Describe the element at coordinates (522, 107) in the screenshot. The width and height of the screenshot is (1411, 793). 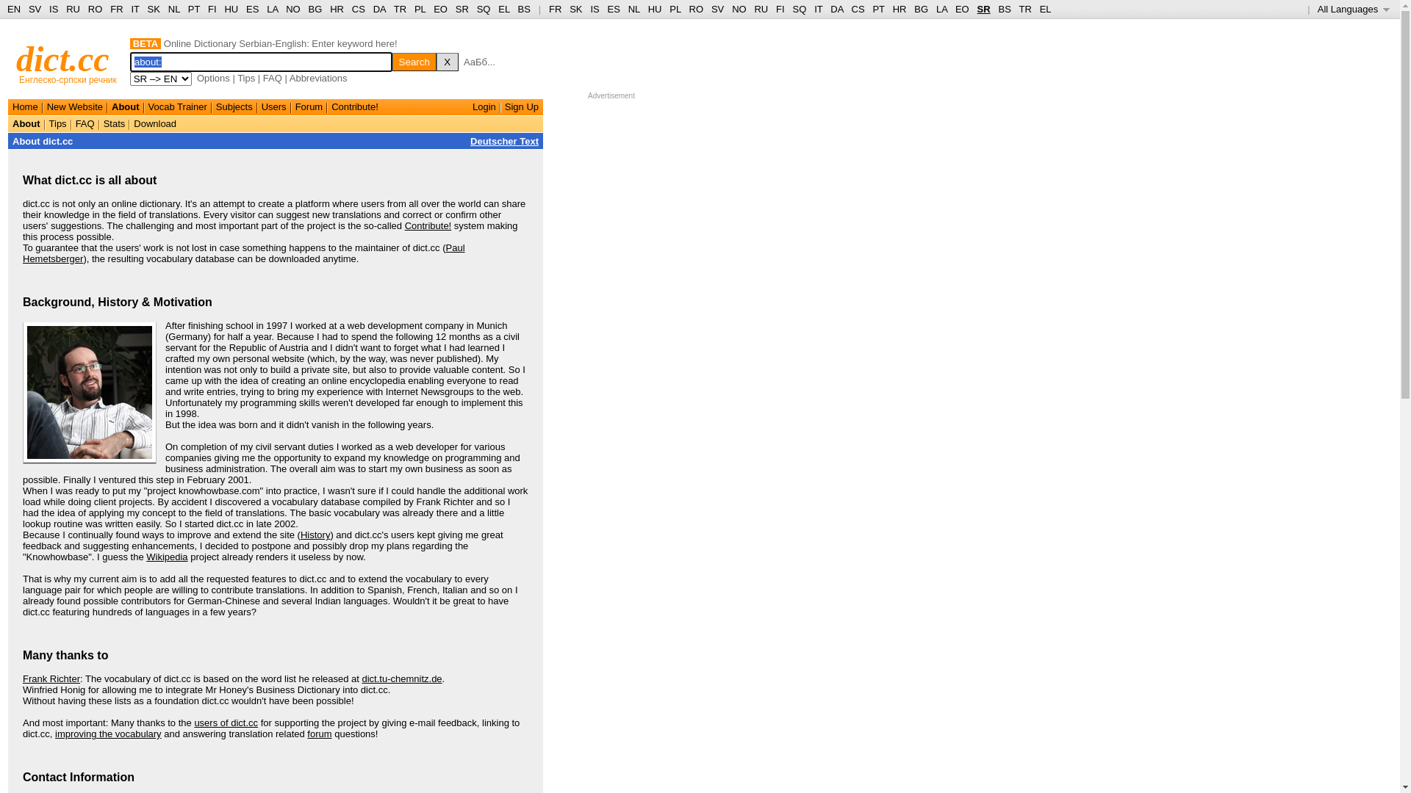
I see `Sign Up` at that location.